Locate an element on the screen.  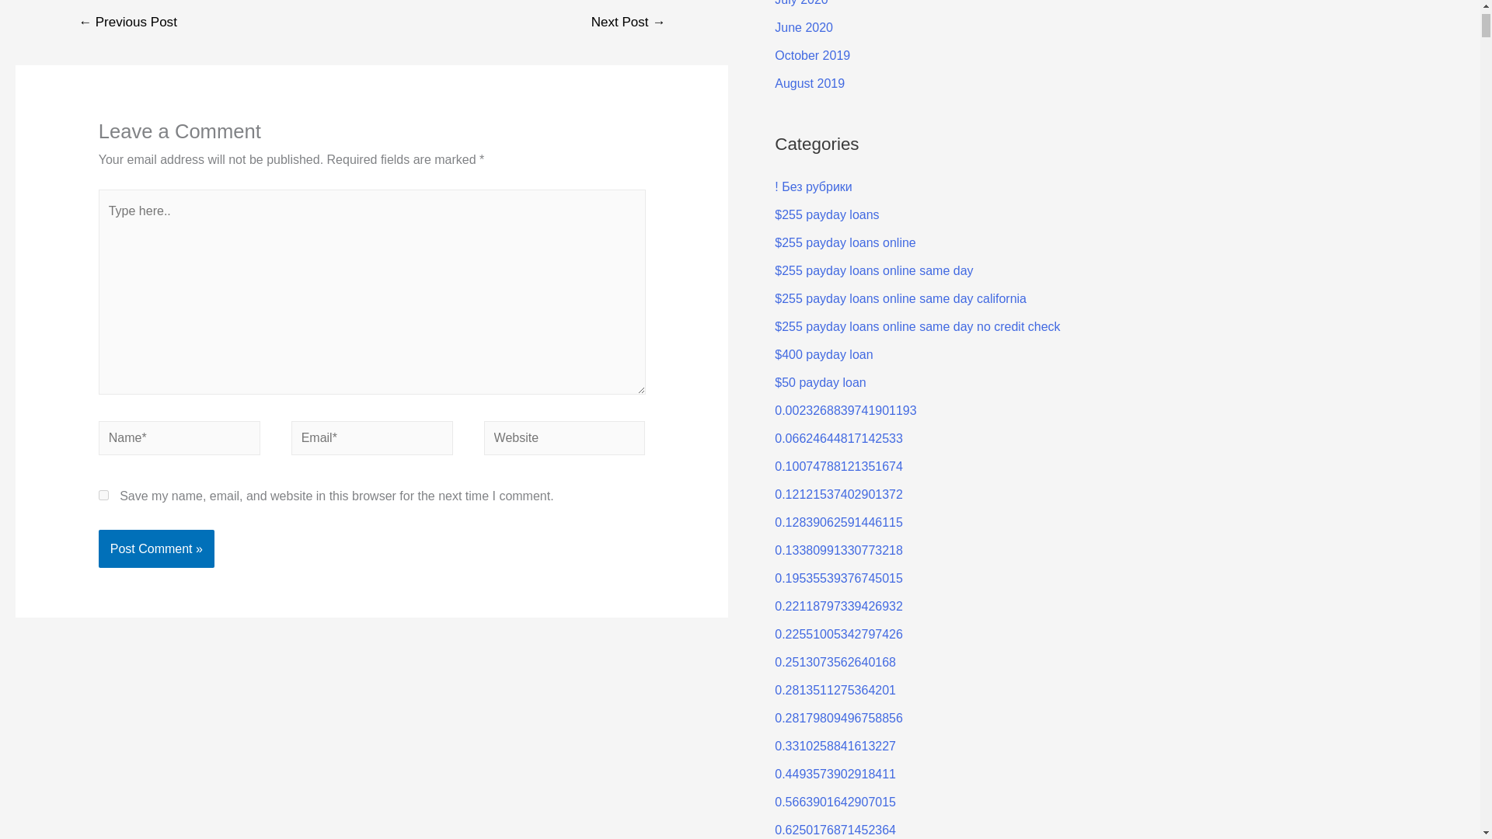
yes is located at coordinates (103, 494).